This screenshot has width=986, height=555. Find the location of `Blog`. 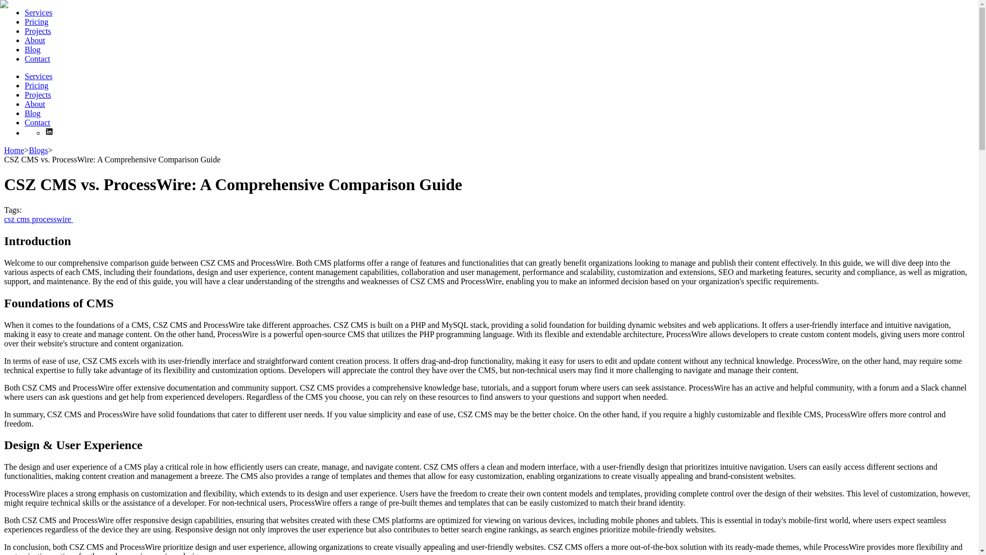

Blog is located at coordinates (32, 113).